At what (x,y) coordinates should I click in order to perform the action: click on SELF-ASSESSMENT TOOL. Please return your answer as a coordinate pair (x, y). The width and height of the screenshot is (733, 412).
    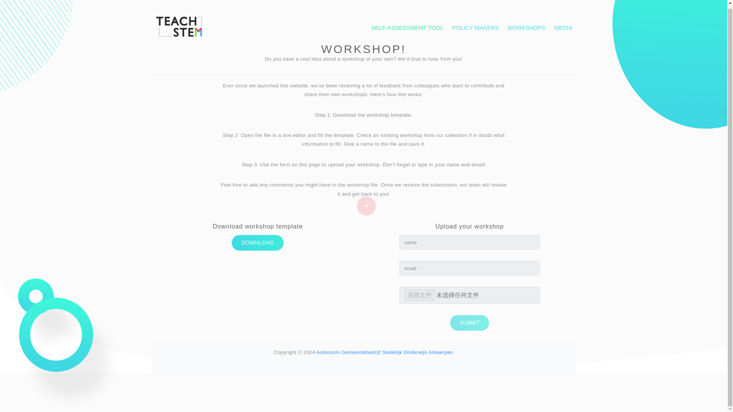
    Looking at the image, I should click on (407, 25).